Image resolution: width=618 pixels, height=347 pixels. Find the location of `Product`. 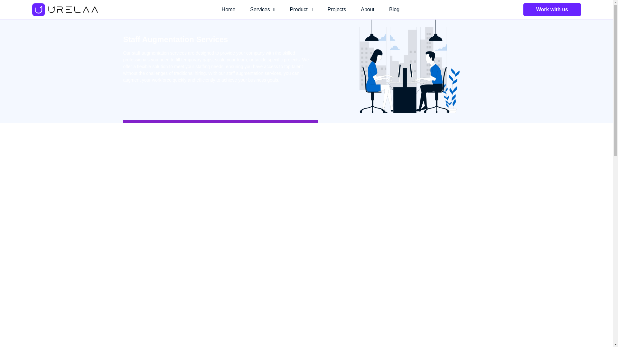

Product is located at coordinates (301, 10).